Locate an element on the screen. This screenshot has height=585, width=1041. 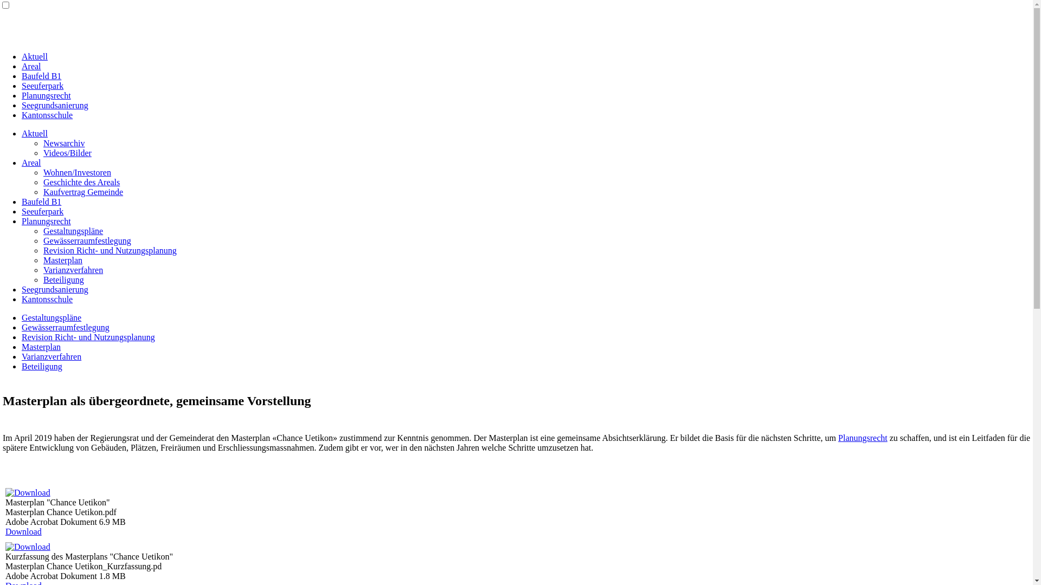
Baufeld B1 is located at coordinates (41, 201).